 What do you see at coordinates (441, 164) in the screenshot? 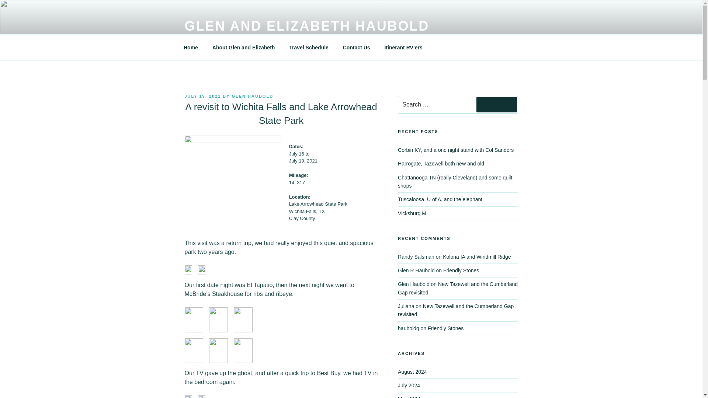
I see `Harrogate, Tazewell both new and old` at bounding box center [441, 164].